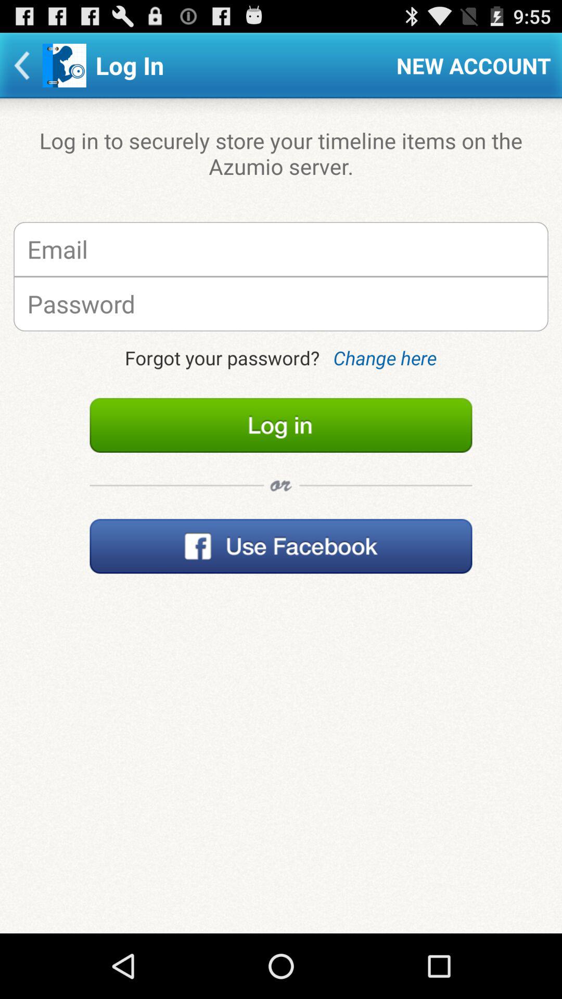 Image resolution: width=562 pixels, height=999 pixels. I want to click on launch change here, so click(385, 358).